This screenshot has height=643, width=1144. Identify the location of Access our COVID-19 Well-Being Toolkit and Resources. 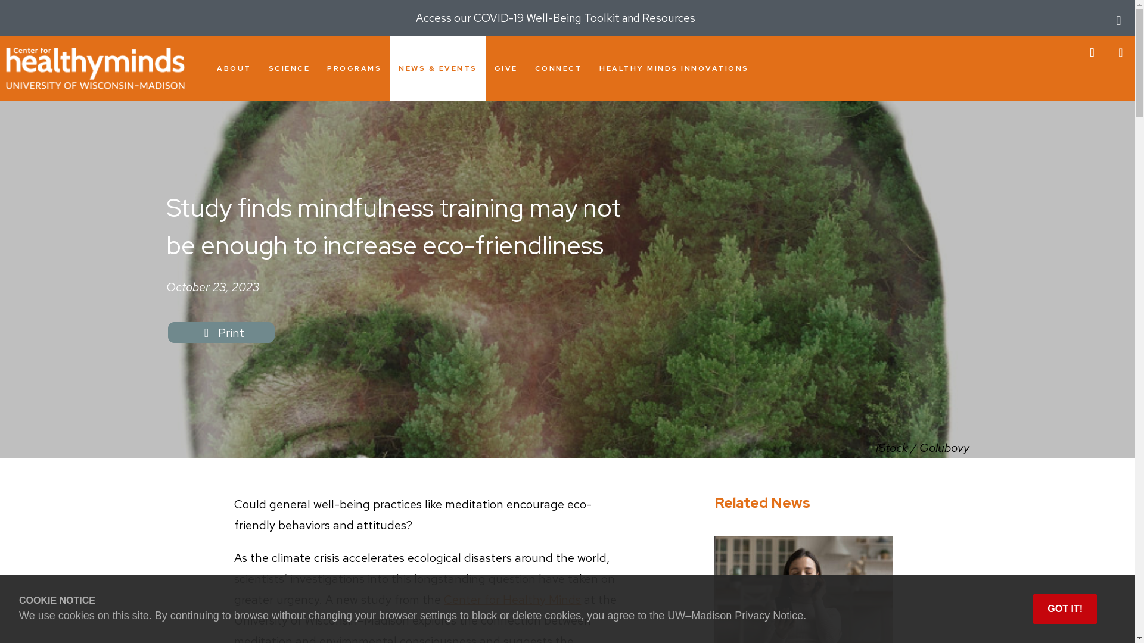
(555, 18).